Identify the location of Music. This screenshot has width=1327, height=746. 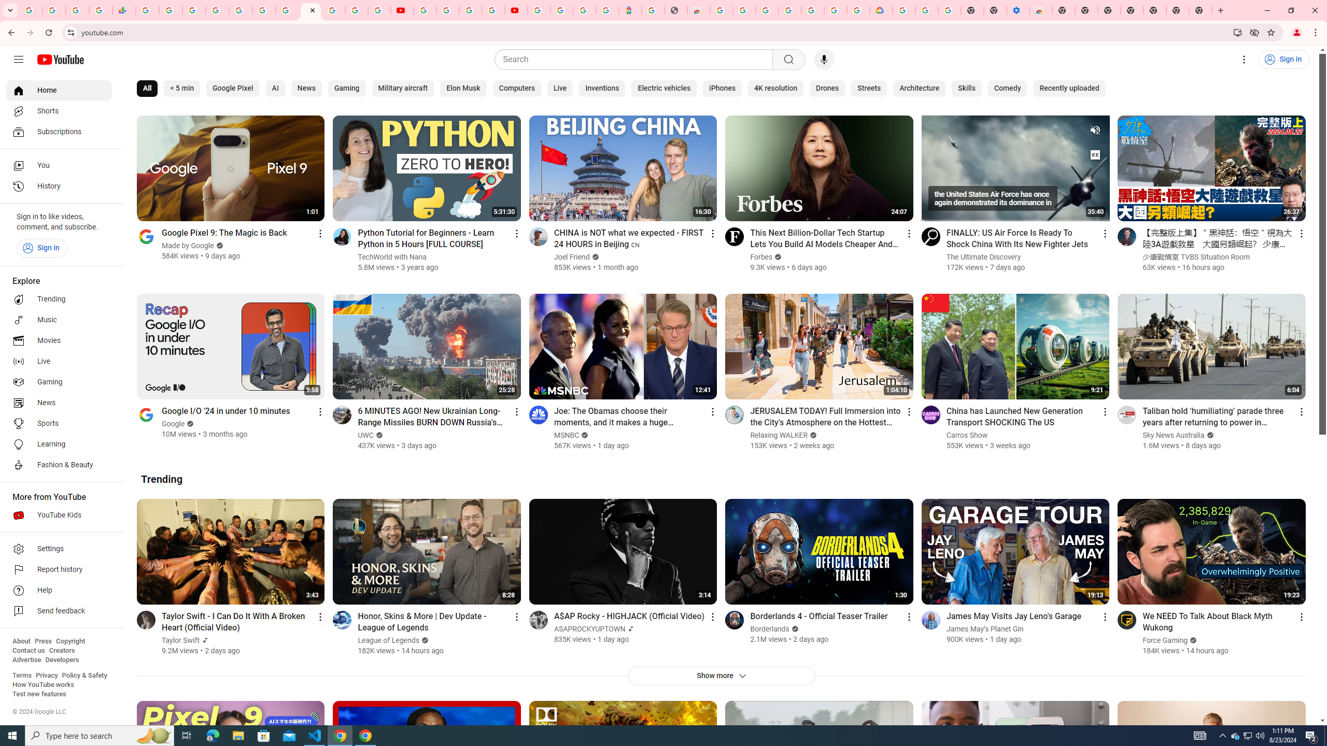
(59, 320).